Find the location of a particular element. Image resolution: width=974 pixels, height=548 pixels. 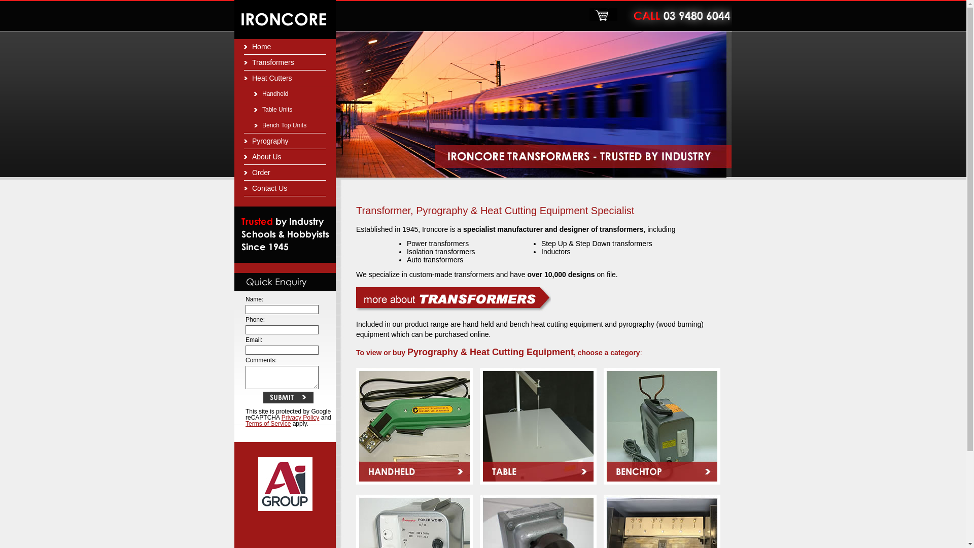

Privacy Policy is located at coordinates (300, 418).